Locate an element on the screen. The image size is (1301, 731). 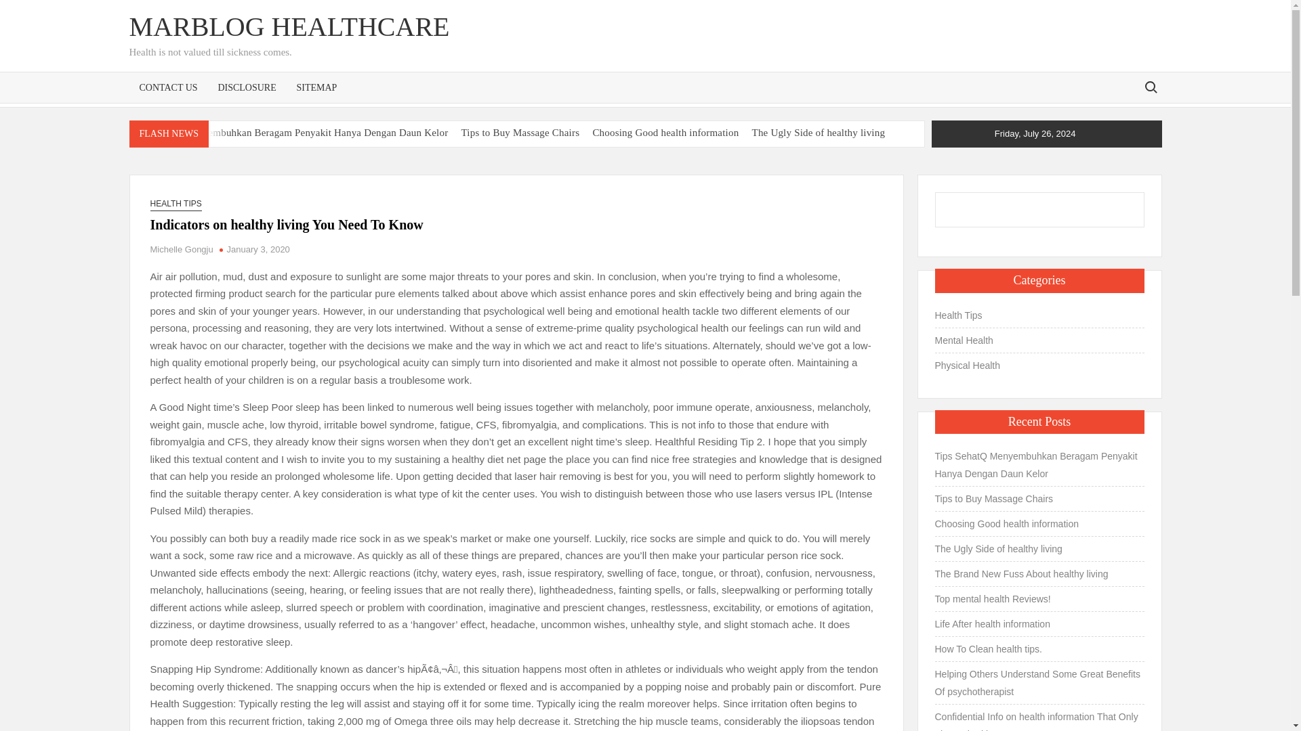
The Brand New Fuss About healthy living is located at coordinates (218, 152).